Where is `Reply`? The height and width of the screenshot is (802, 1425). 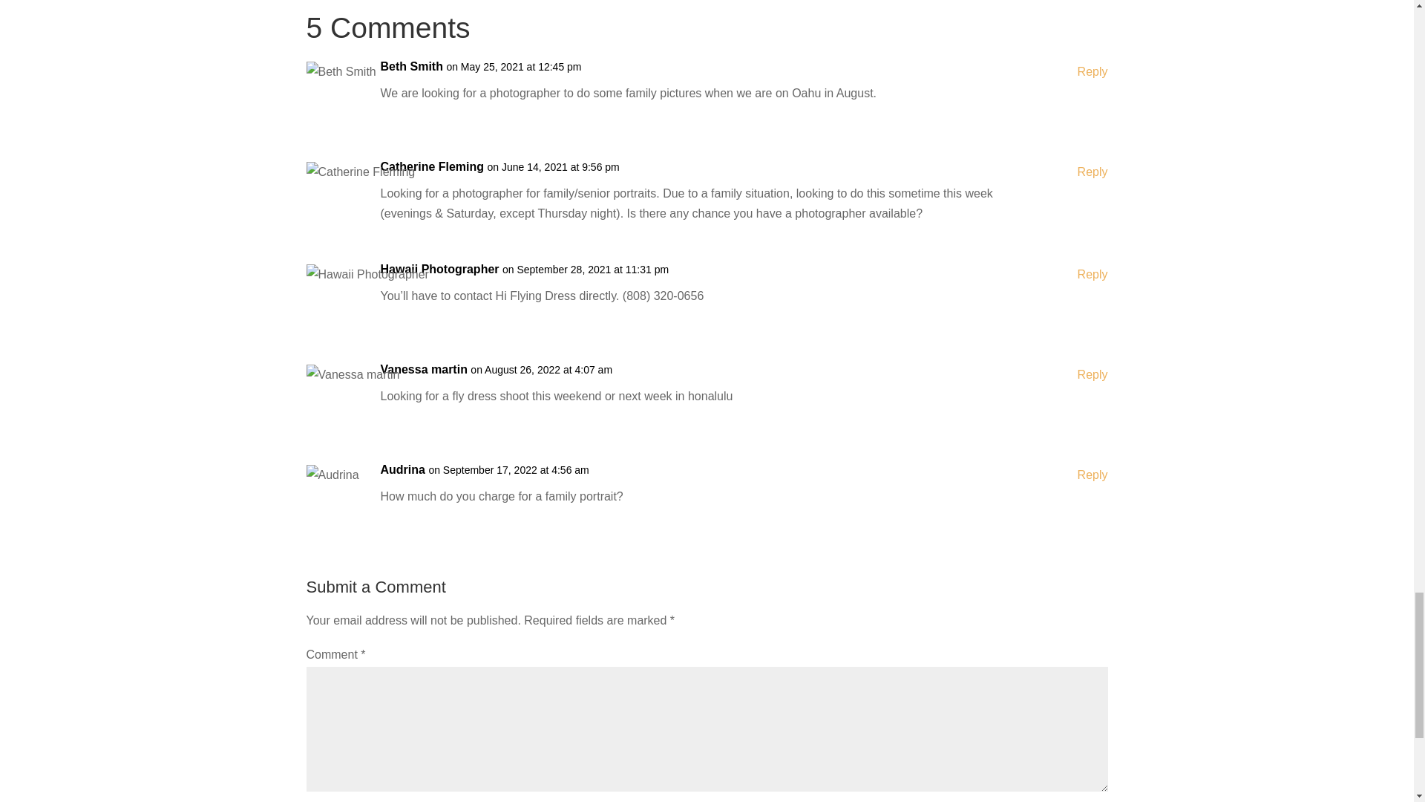
Reply is located at coordinates (1092, 275).